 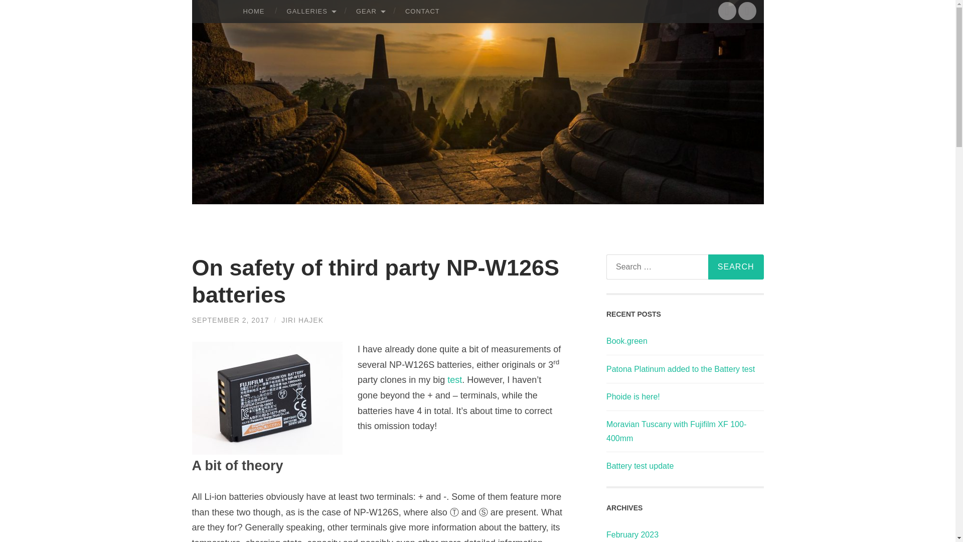 I want to click on GEAR, so click(x=369, y=12).